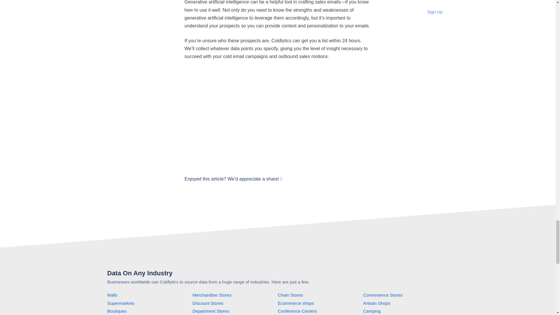 Image resolution: width=560 pixels, height=315 pixels. What do you see at coordinates (290, 295) in the screenshot?
I see `Chain Stores` at bounding box center [290, 295].